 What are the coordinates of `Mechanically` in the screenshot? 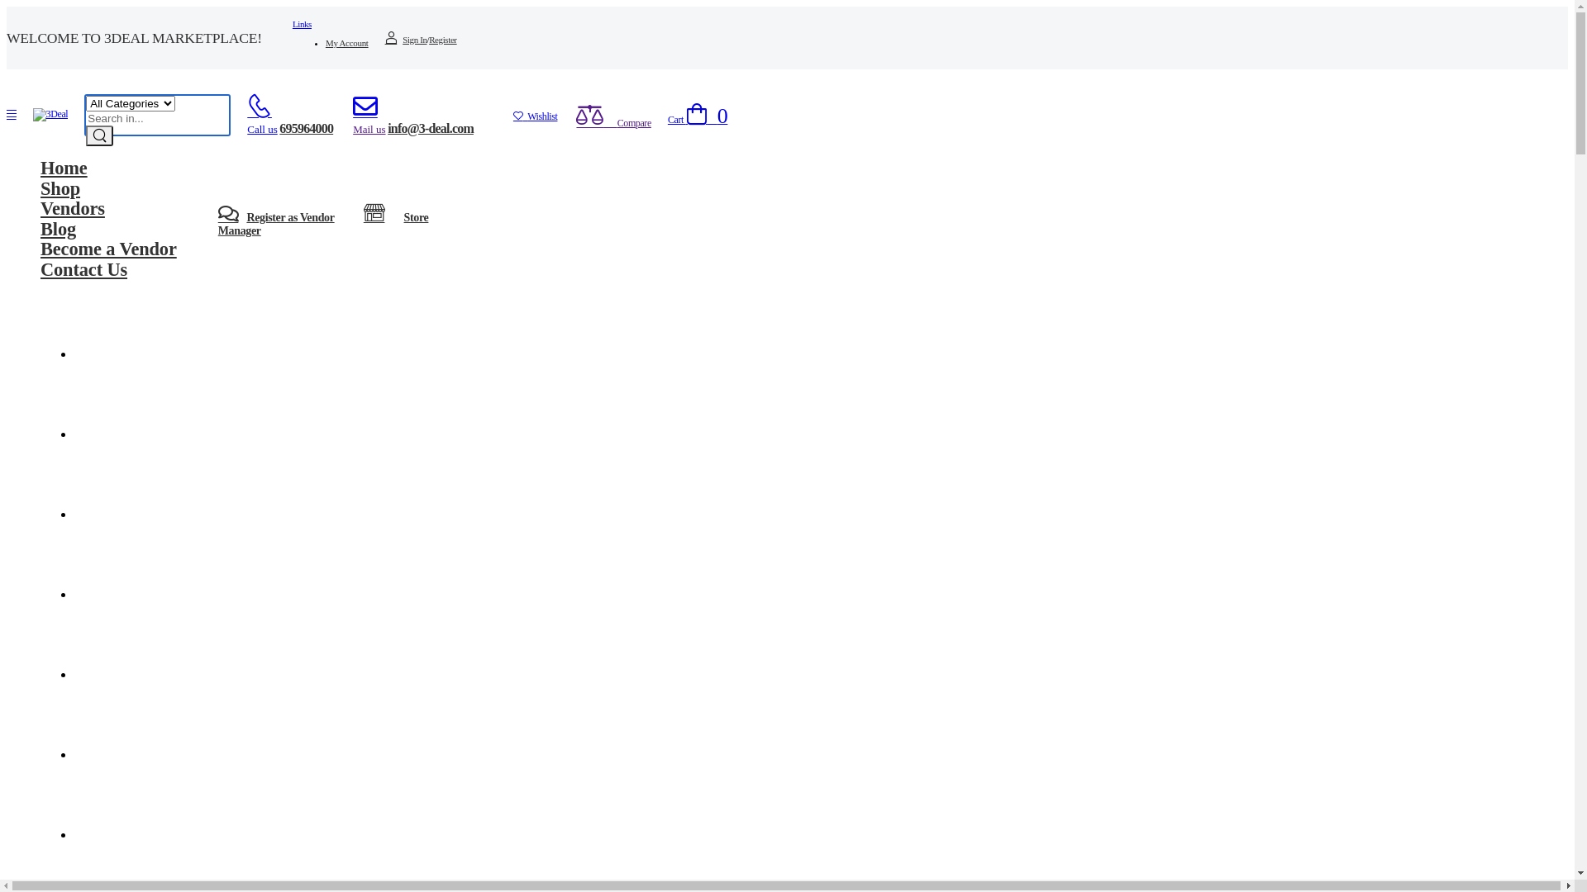 It's located at (103, 431).